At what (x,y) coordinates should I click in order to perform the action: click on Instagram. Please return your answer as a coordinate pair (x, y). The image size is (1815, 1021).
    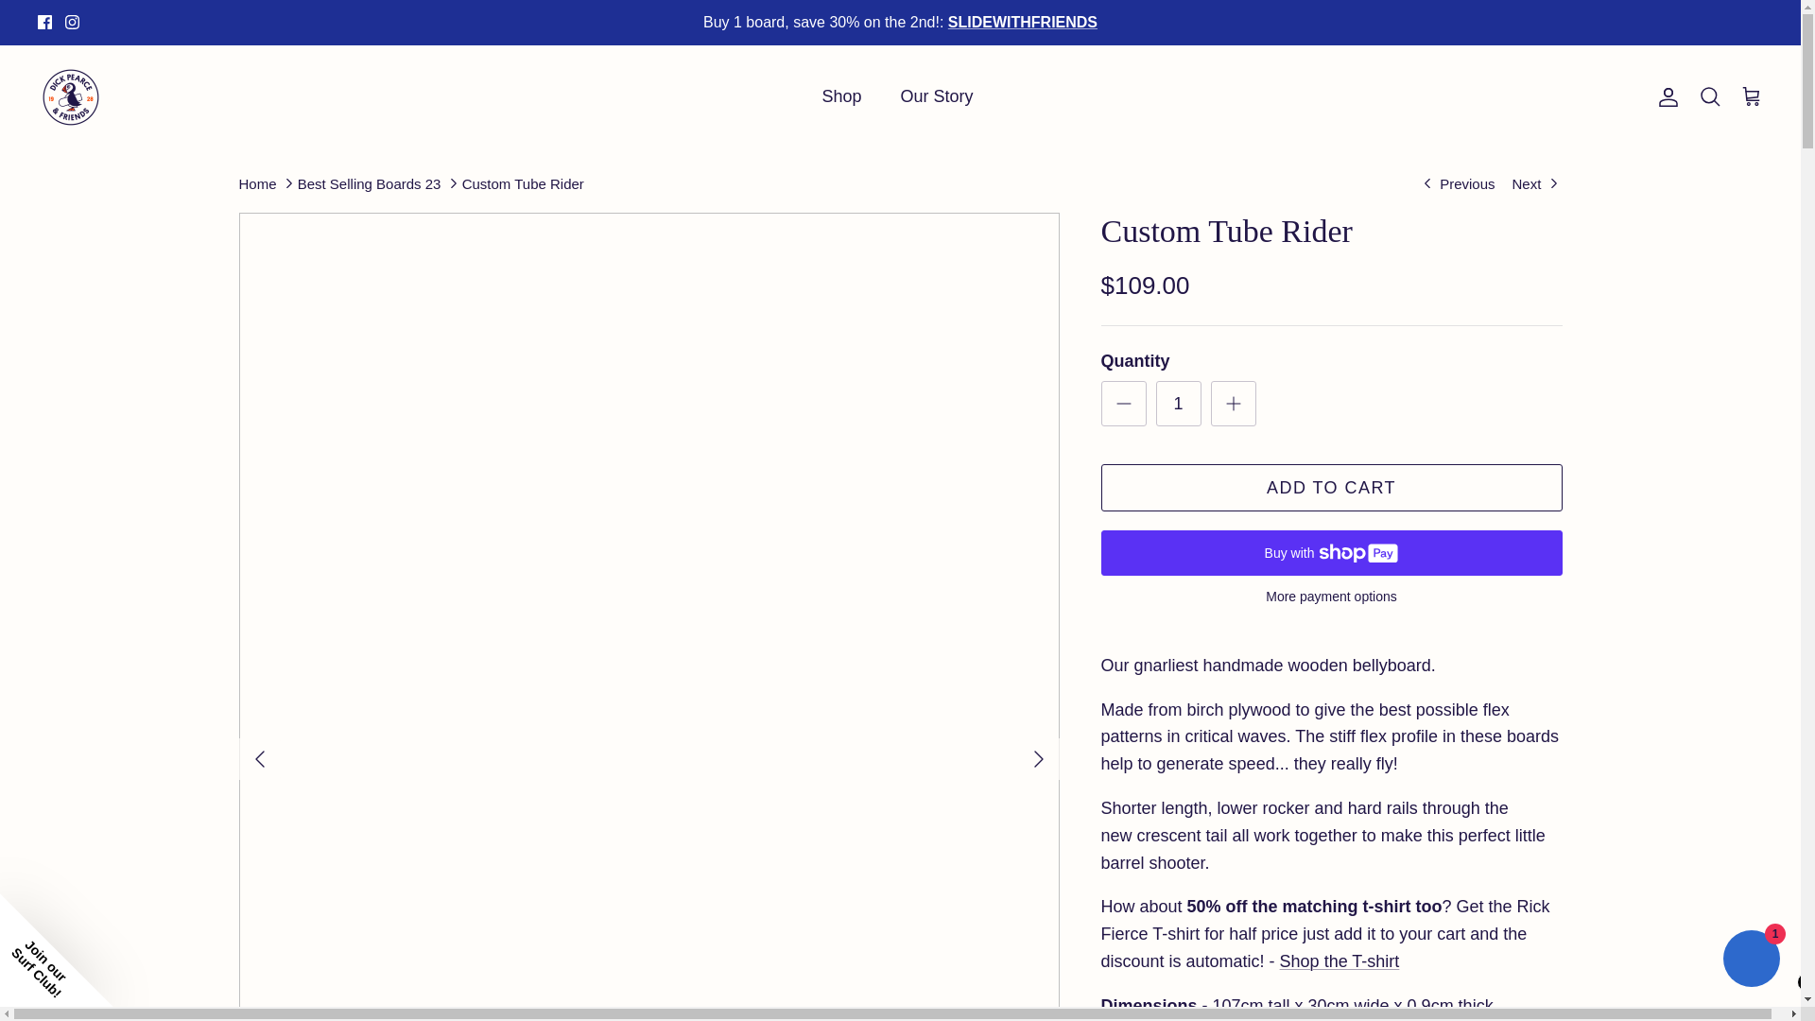
    Looking at the image, I should click on (72, 23).